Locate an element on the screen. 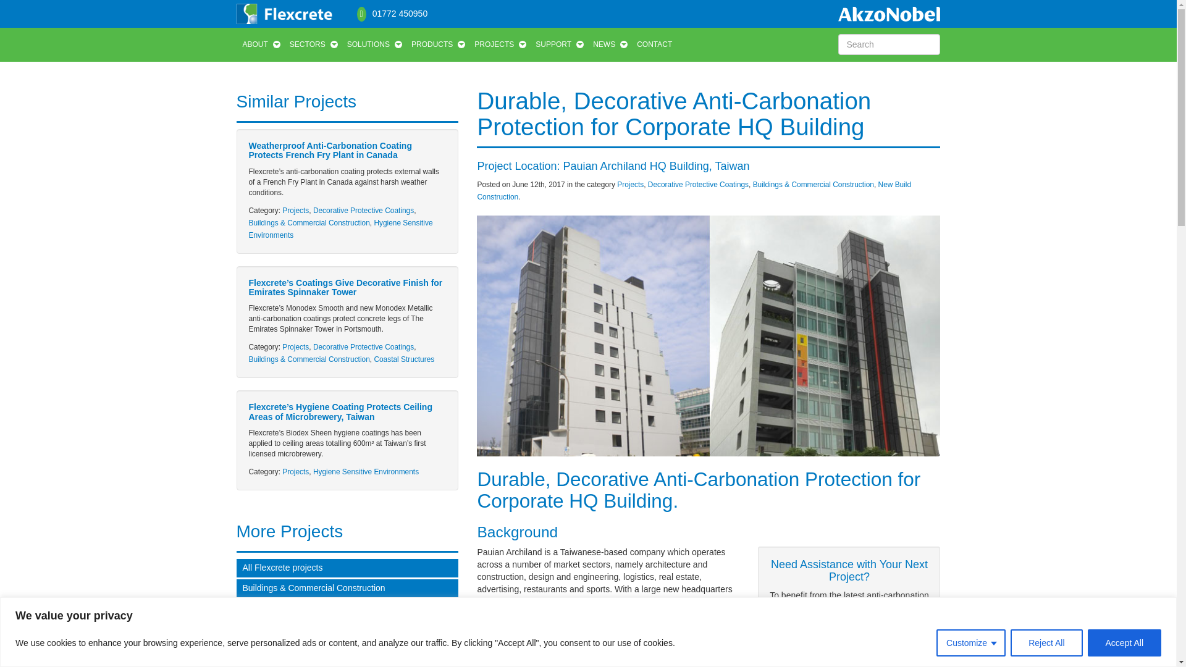  SECTORS is located at coordinates (312, 44).